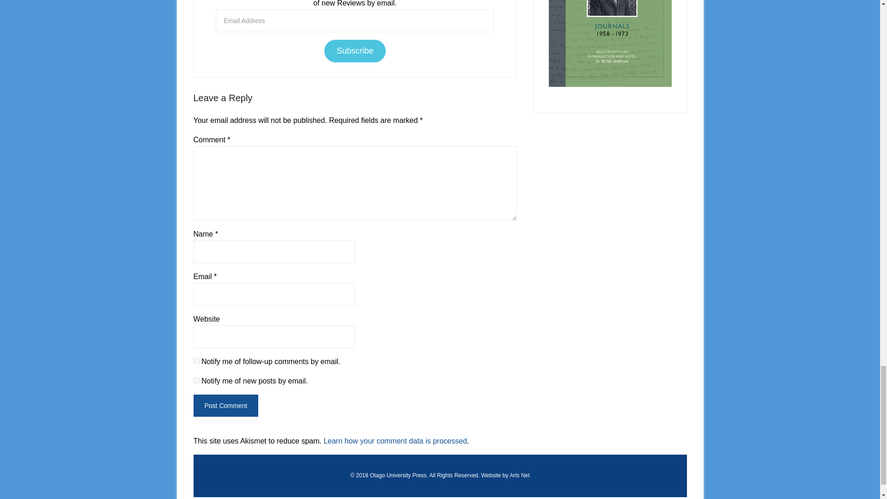 This screenshot has width=887, height=499. Describe the element at coordinates (398, 475) in the screenshot. I see `Otago University Press` at that location.